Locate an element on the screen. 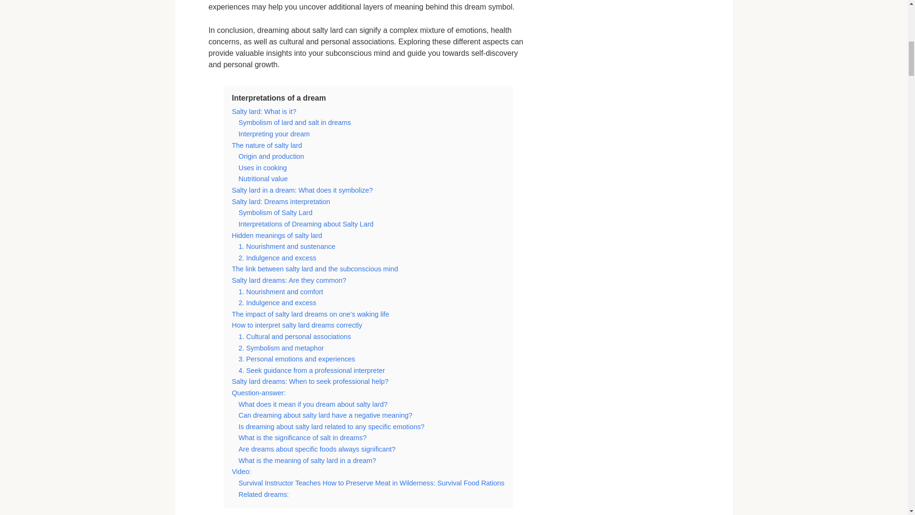 The width and height of the screenshot is (915, 515). Uses in cooking is located at coordinates (262, 168).